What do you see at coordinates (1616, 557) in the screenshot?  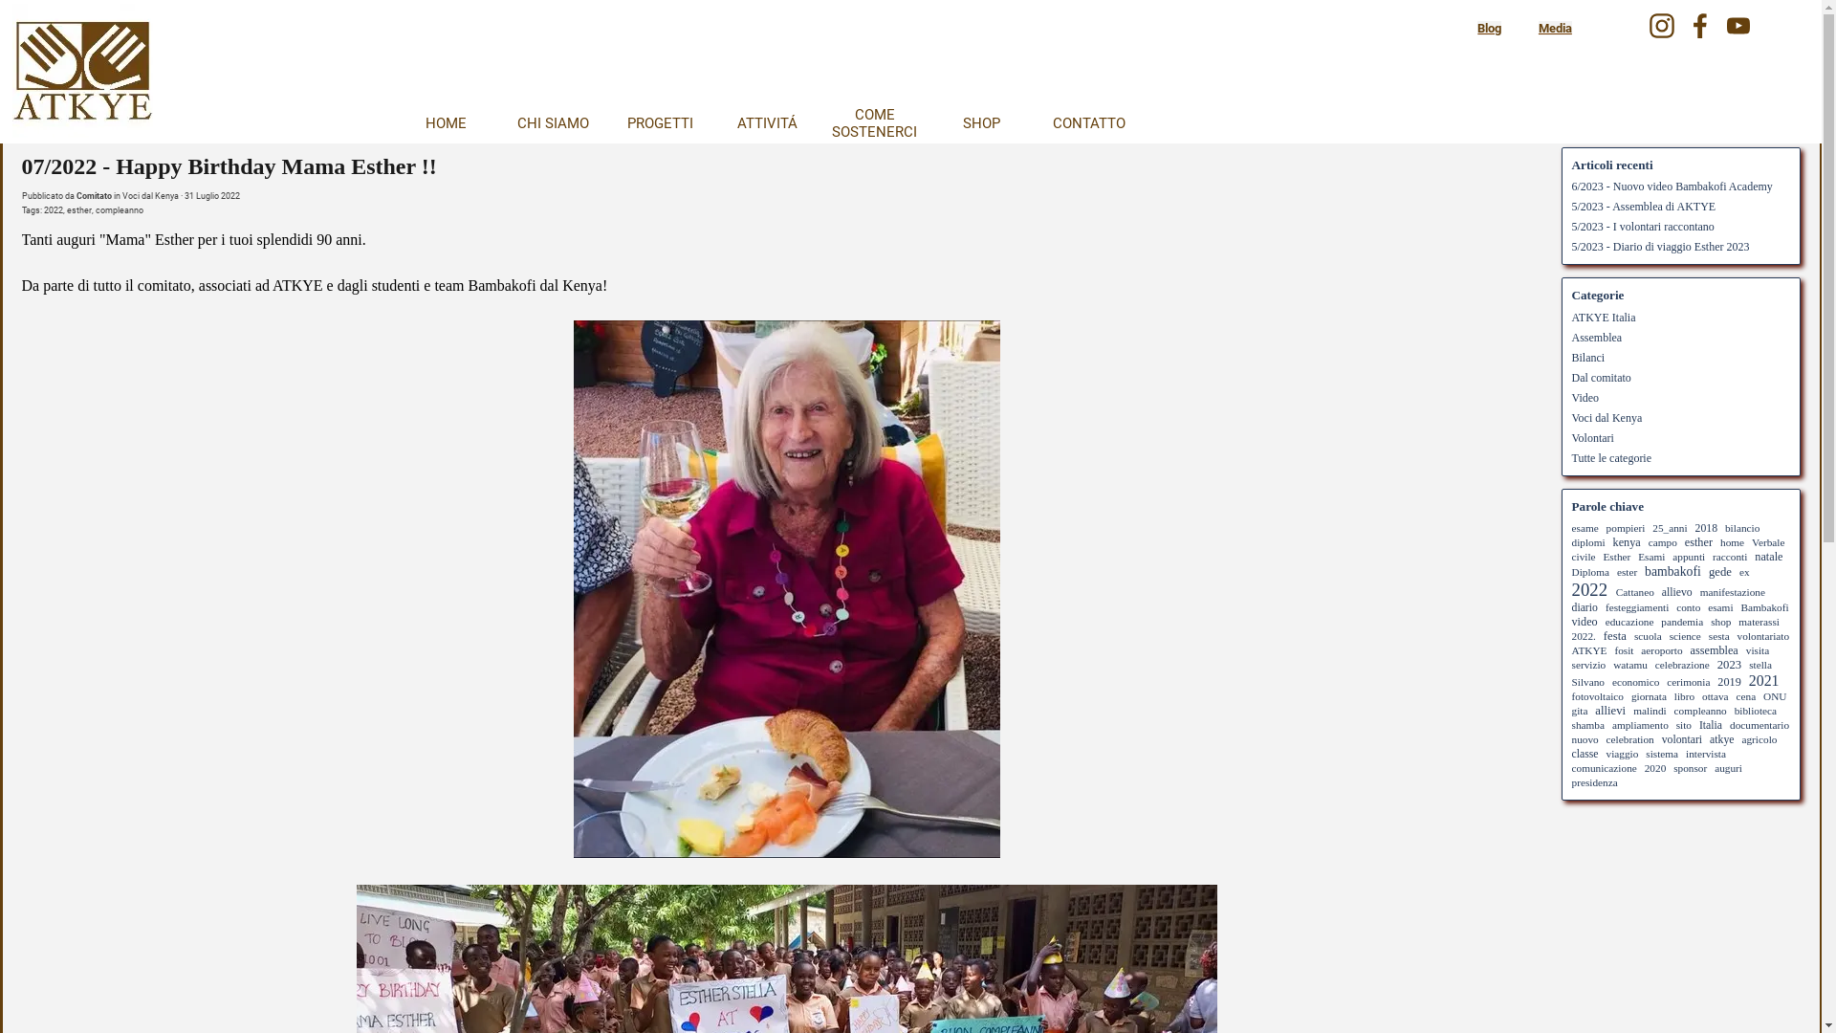 I see `Esther` at bounding box center [1616, 557].